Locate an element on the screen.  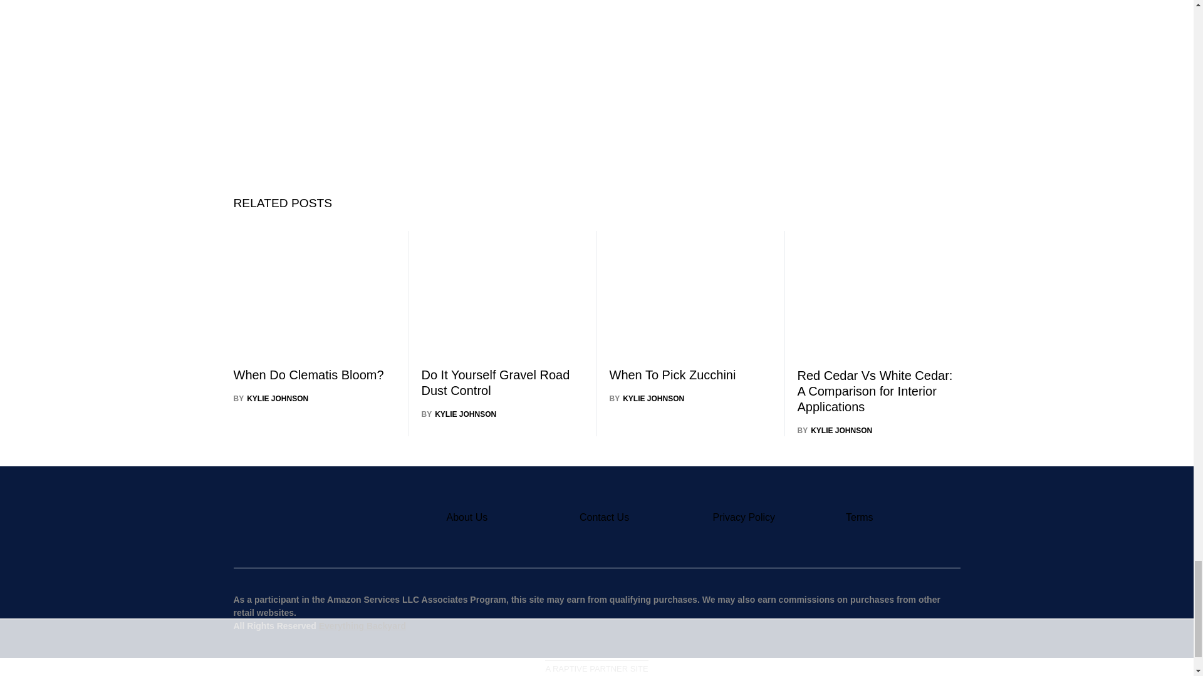
View all posts by Kylie Johnson is located at coordinates (271, 398).